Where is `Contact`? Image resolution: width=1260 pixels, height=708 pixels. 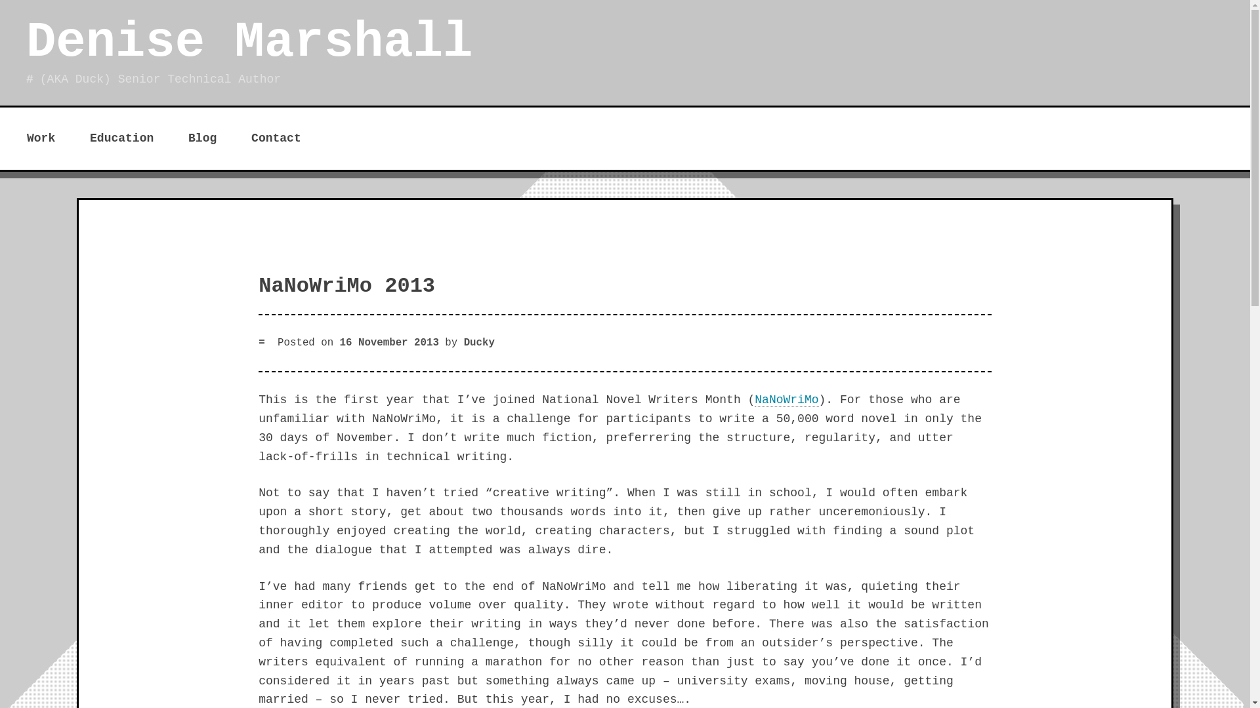 Contact is located at coordinates (276, 138).